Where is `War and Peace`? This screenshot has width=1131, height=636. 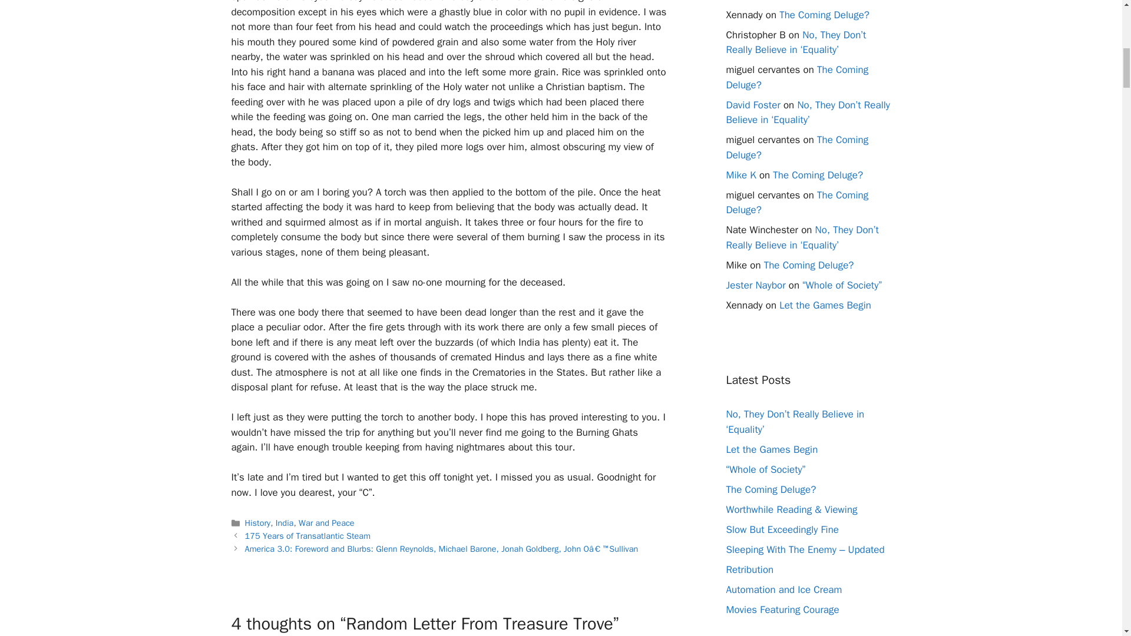 War and Peace is located at coordinates (326, 523).